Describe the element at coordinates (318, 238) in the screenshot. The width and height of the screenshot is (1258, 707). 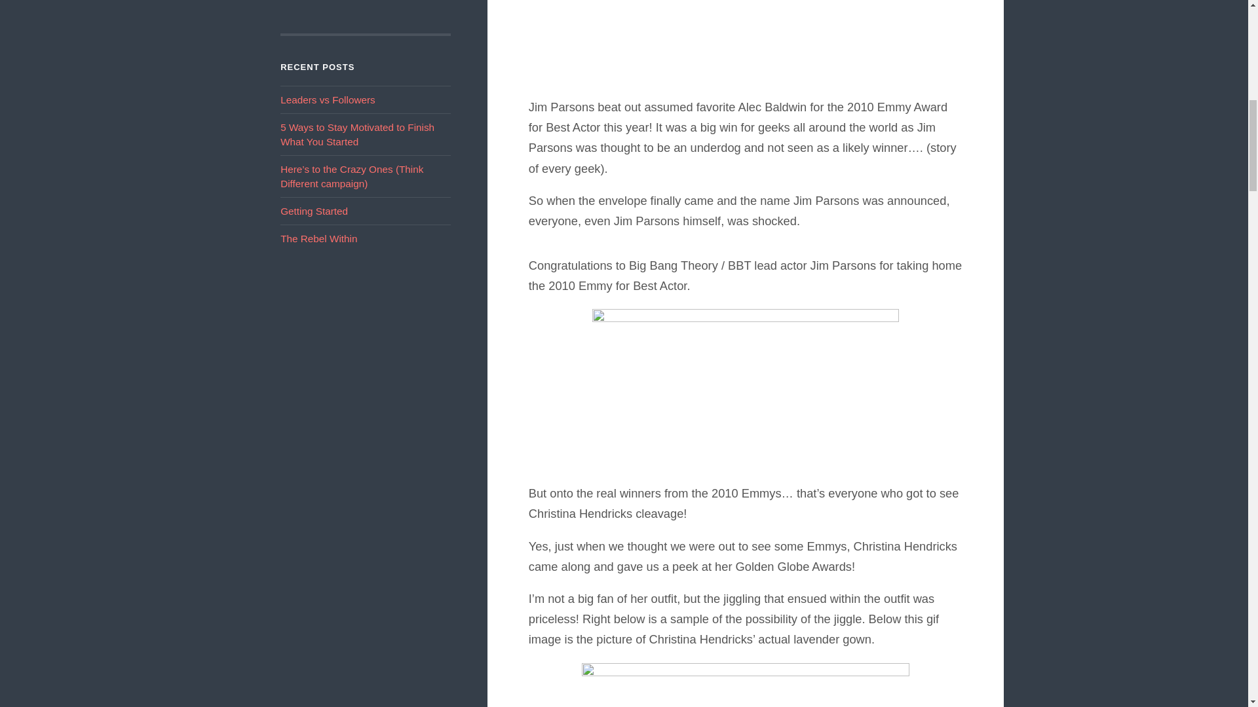
I see `The Rebel Within` at that location.